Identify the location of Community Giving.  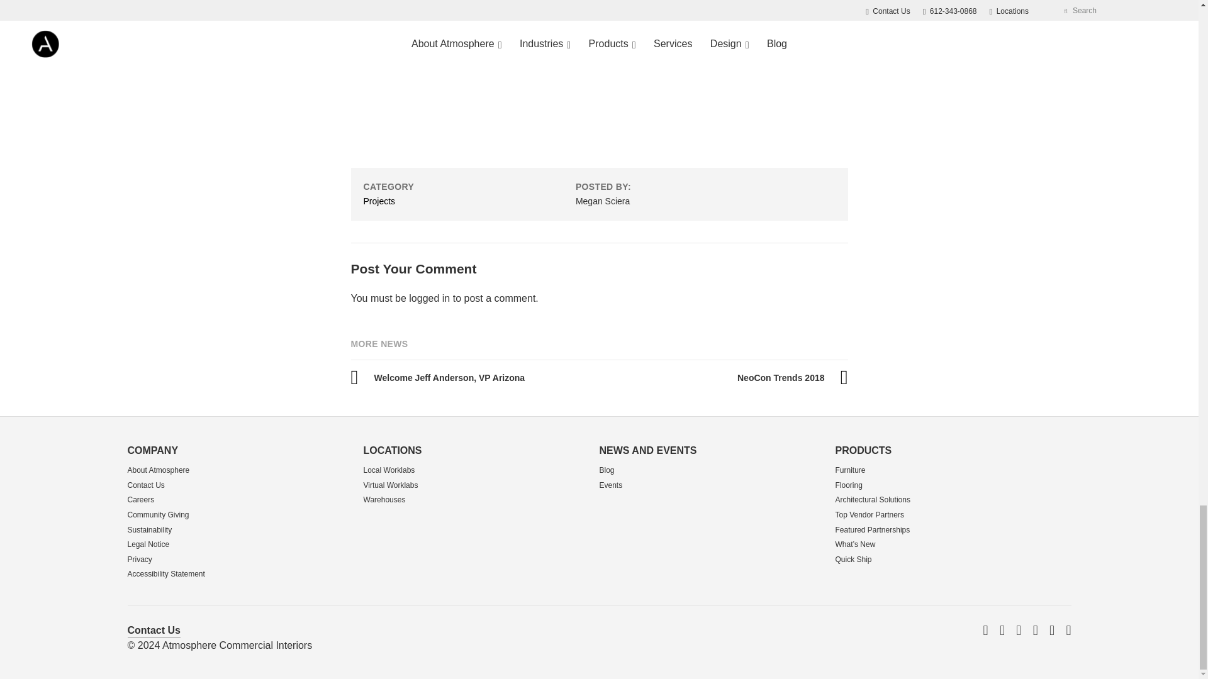
(157, 515).